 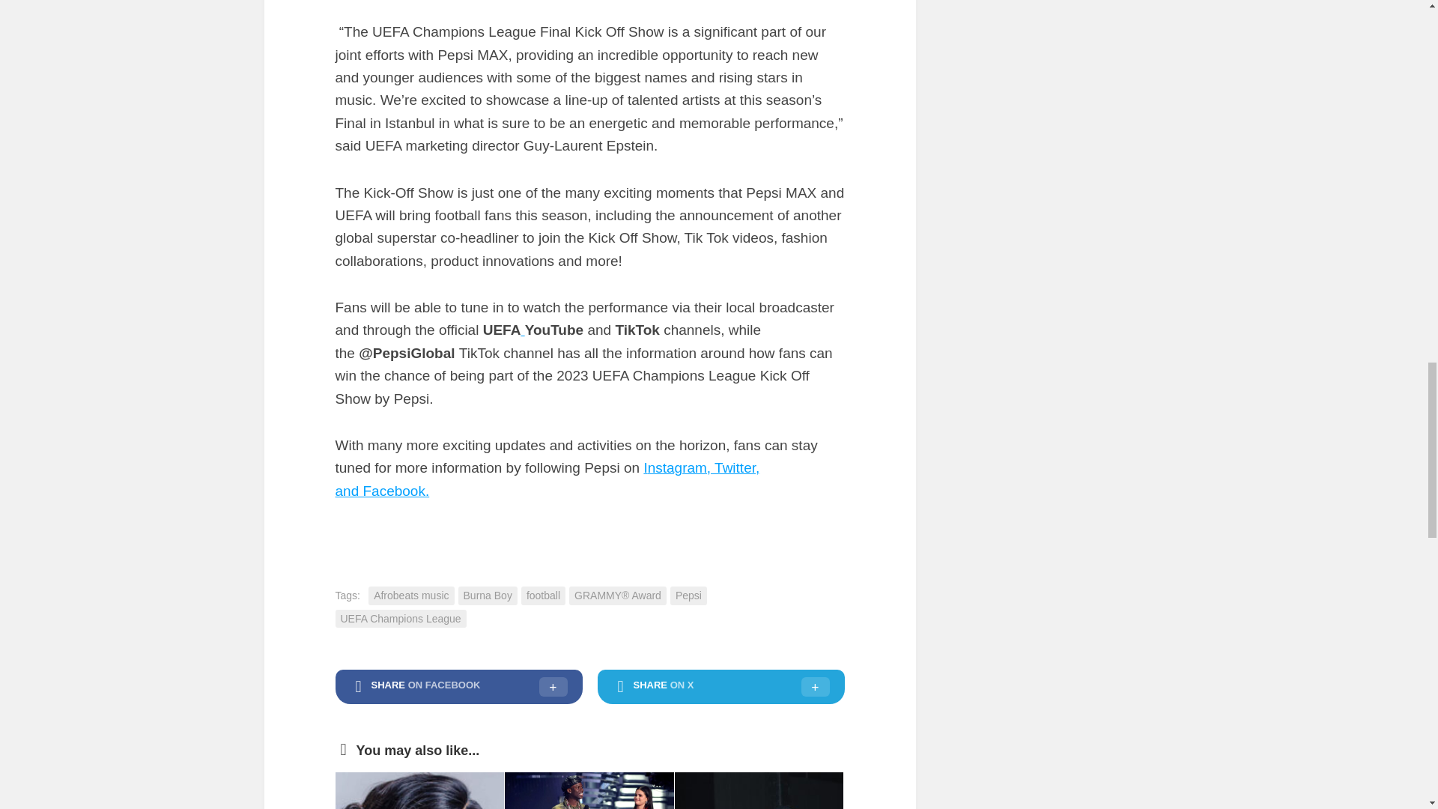 What do you see at coordinates (688, 596) in the screenshot?
I see `Pepsi` at bounding box center [688, 596].